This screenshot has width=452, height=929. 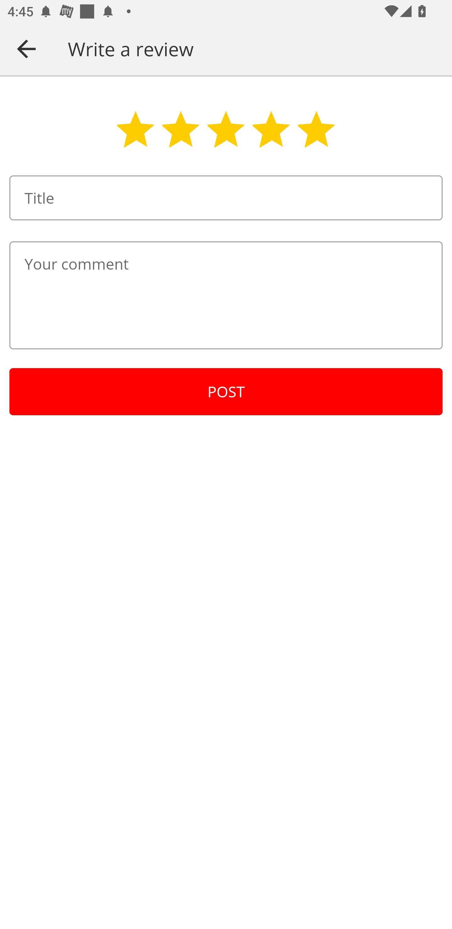 I want to click on Title, so click(x=226, y=198).